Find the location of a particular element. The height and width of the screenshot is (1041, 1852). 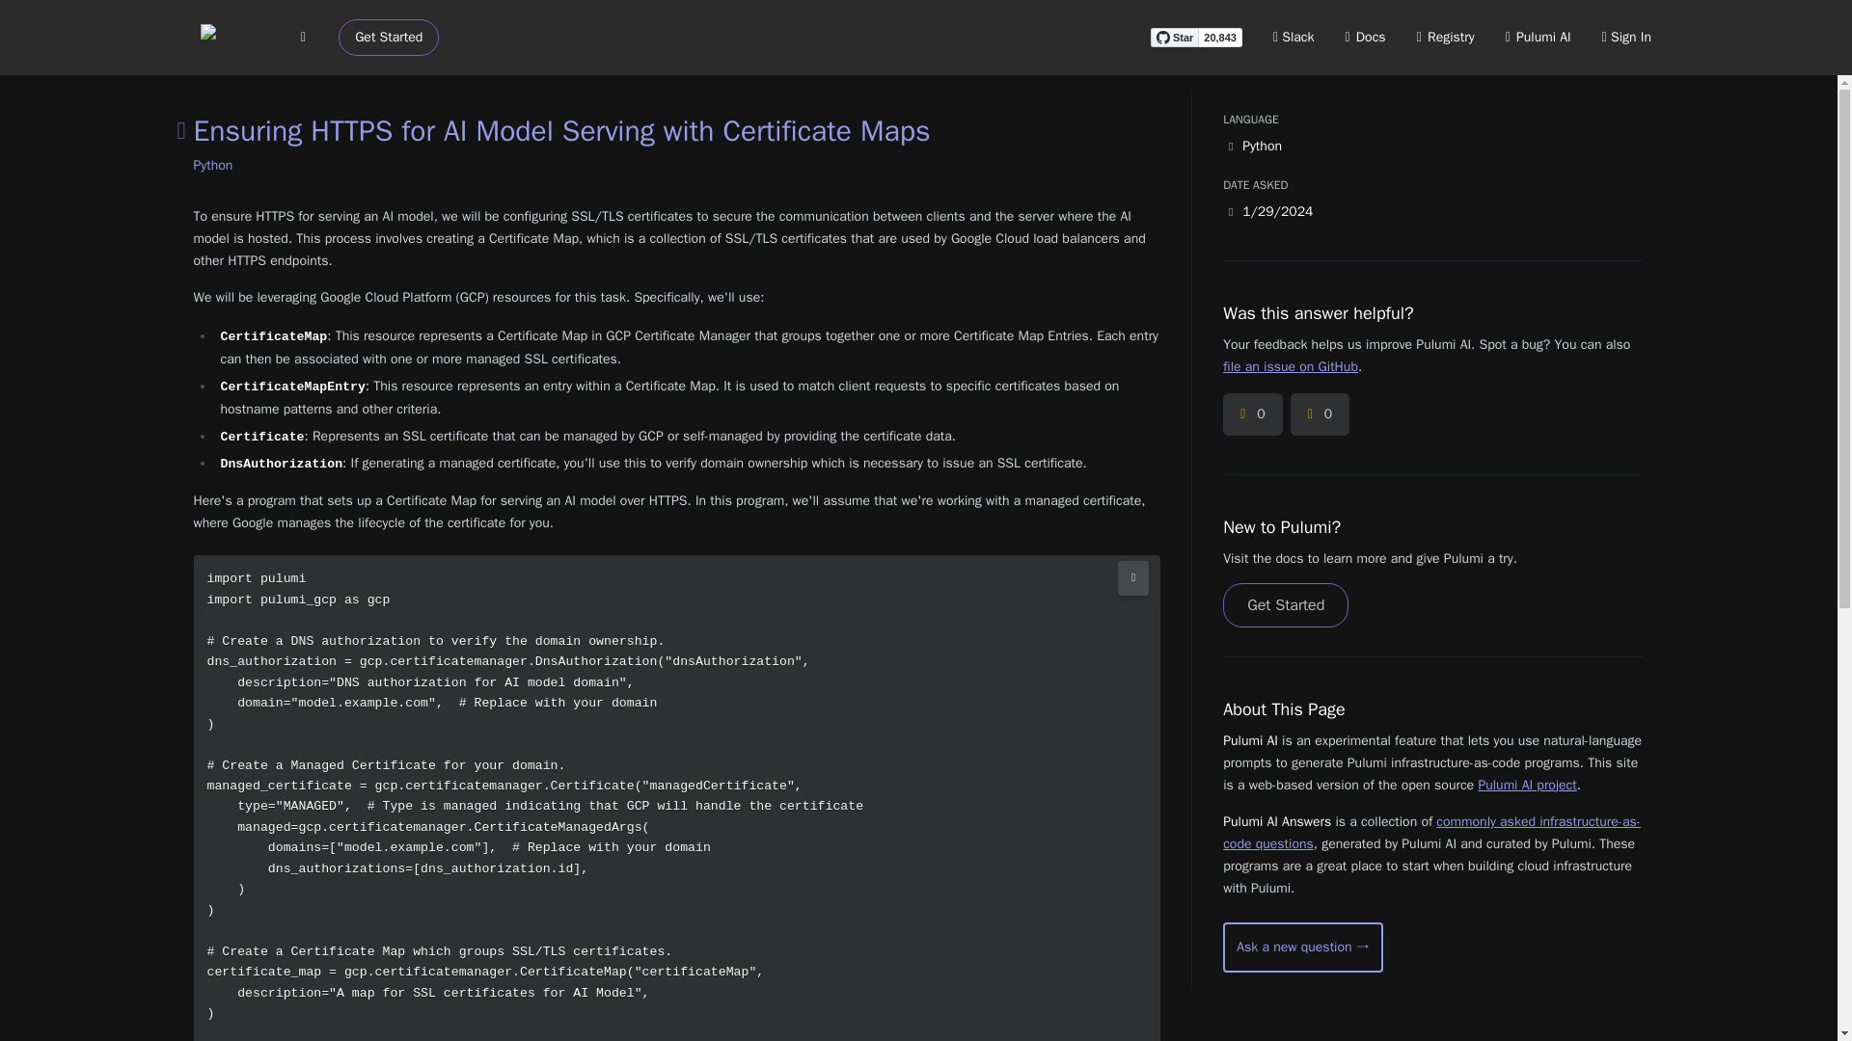

Start a new conversation with Pulumi AI is located at coordinates (1302, 947).